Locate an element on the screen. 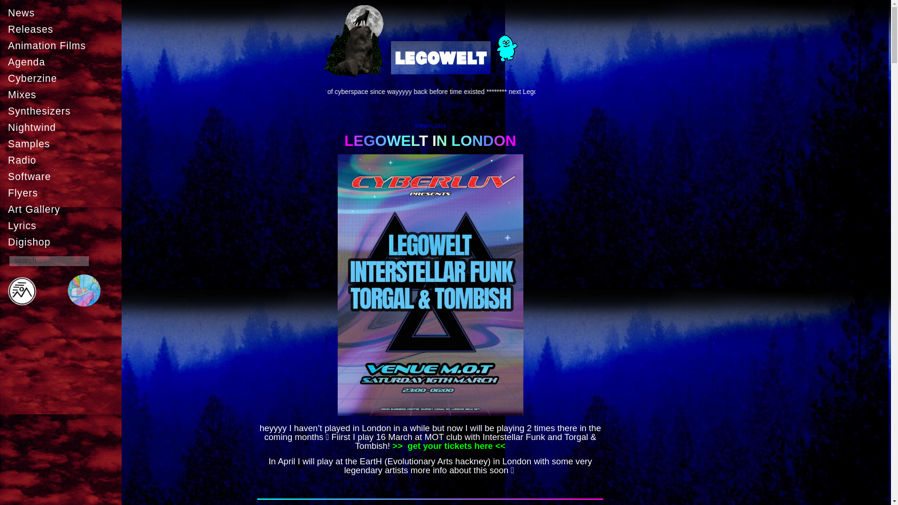 This screenshot has height=505, width=898. Search for: is located at coordinates (49, 261).